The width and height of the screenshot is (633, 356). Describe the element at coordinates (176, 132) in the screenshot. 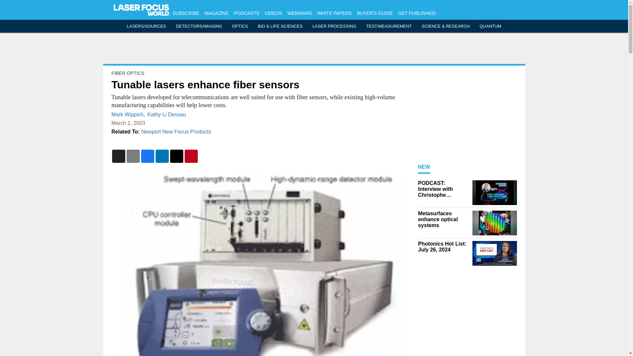

I see `Newport New Focus Products` at that location.